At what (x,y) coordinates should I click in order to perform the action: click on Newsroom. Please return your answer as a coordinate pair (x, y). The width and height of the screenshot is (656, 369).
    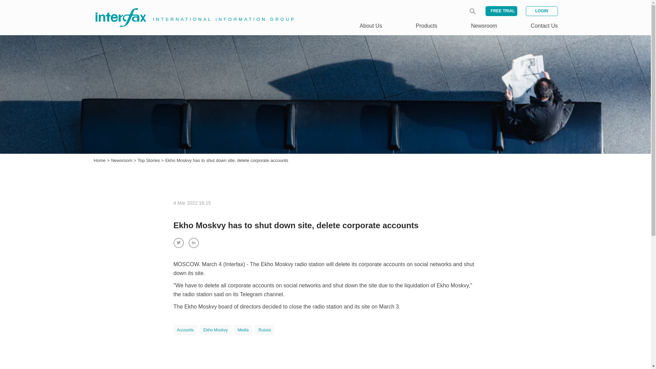
    Looking at the image, I should click on (122, 161).